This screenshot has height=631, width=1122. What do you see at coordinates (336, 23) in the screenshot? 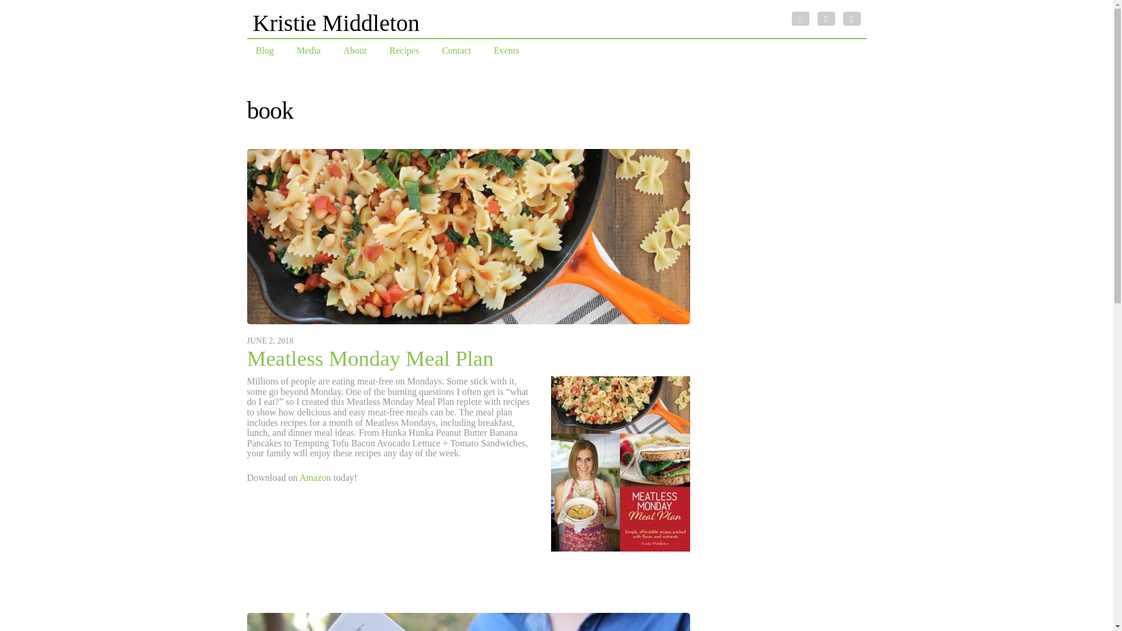
I see `Kristie Middleton` at bounding box center [336, 23].